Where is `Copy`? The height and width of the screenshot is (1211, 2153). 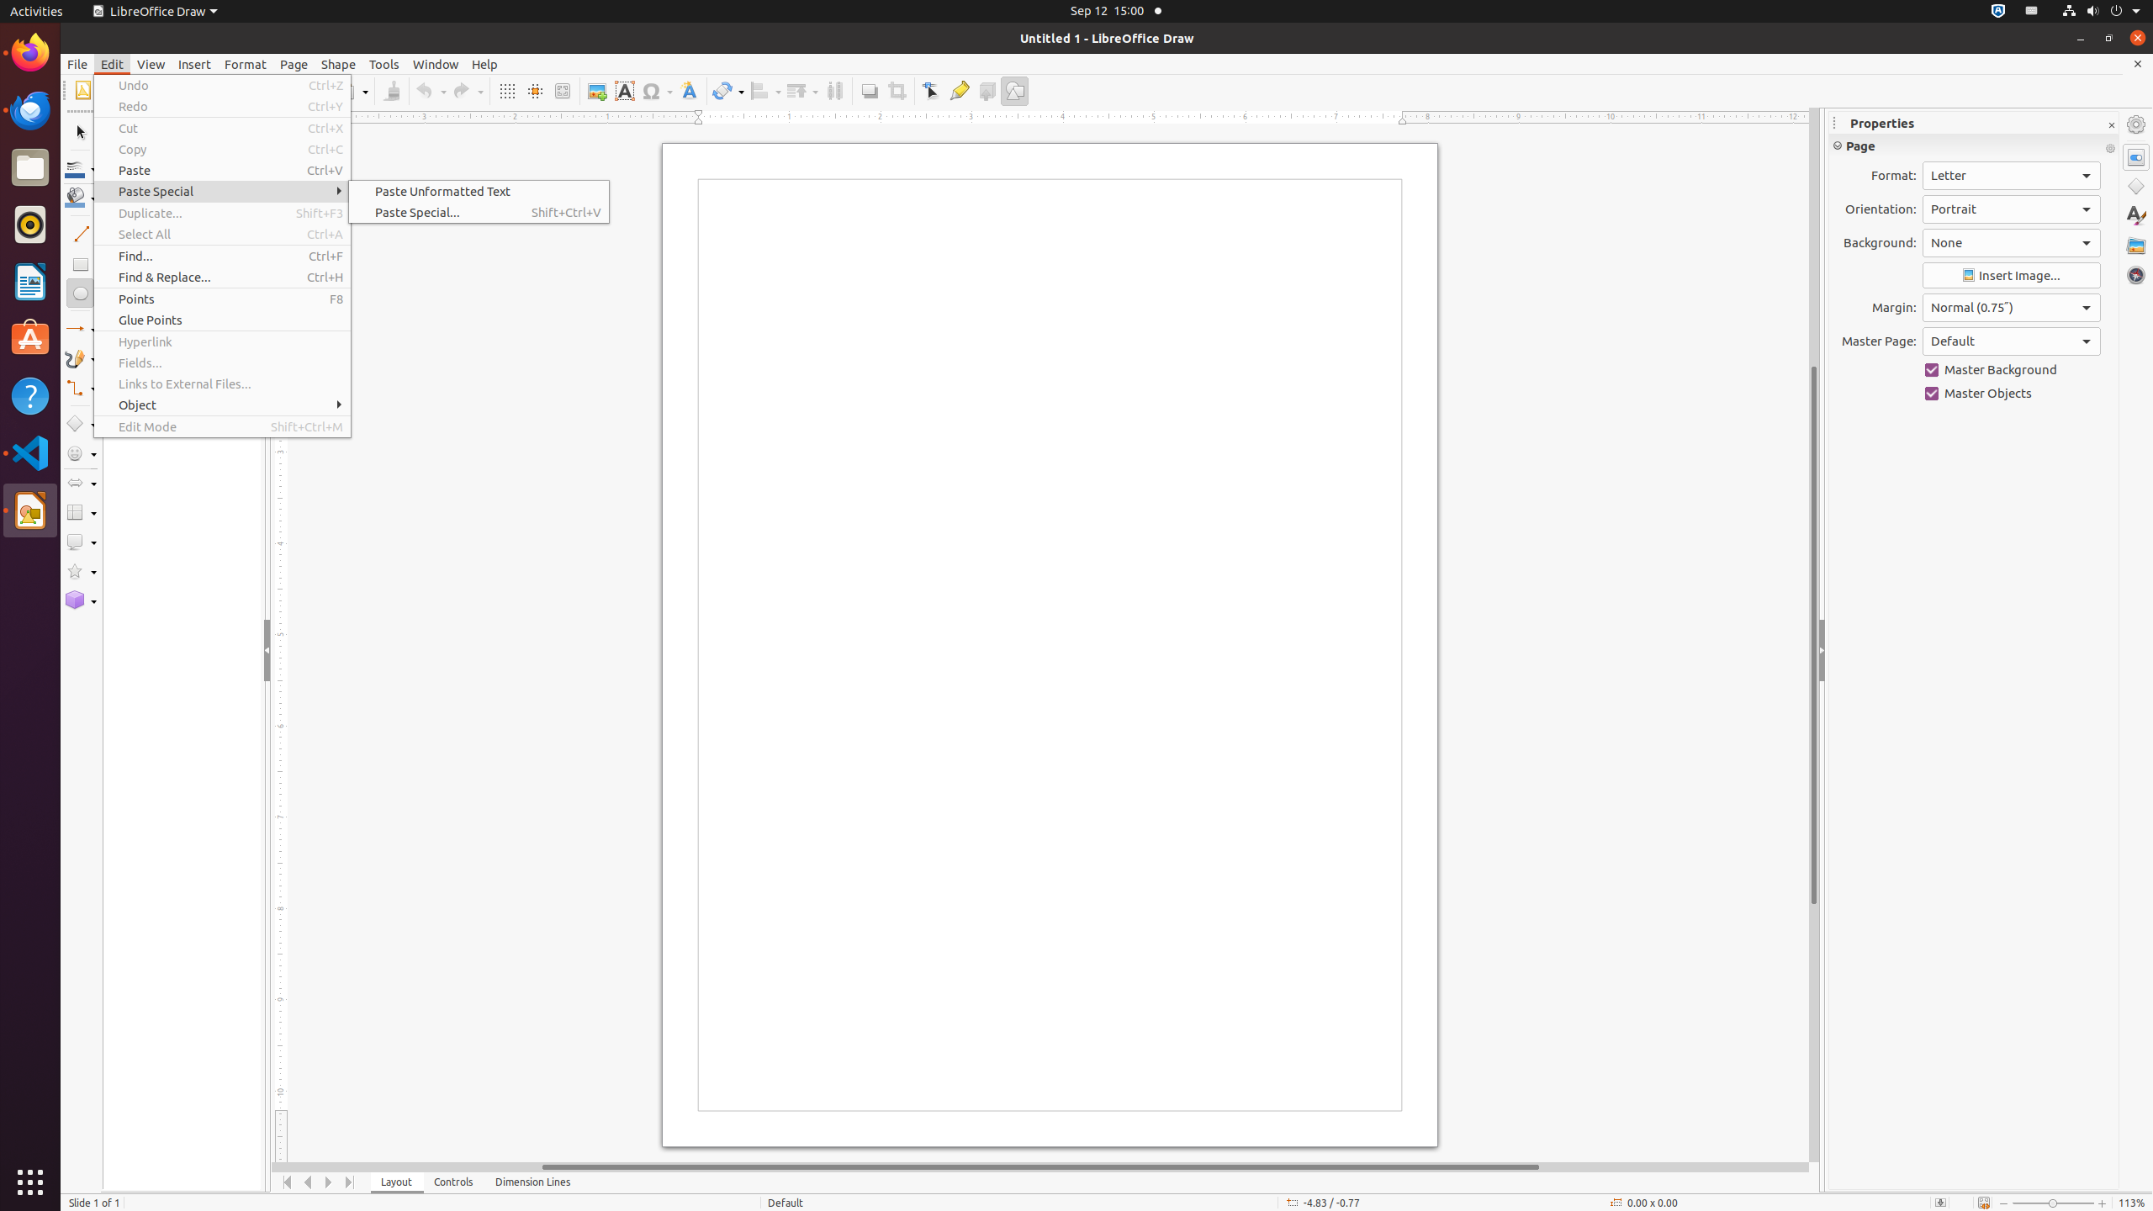
Copy is located at coordinates (222, 150).